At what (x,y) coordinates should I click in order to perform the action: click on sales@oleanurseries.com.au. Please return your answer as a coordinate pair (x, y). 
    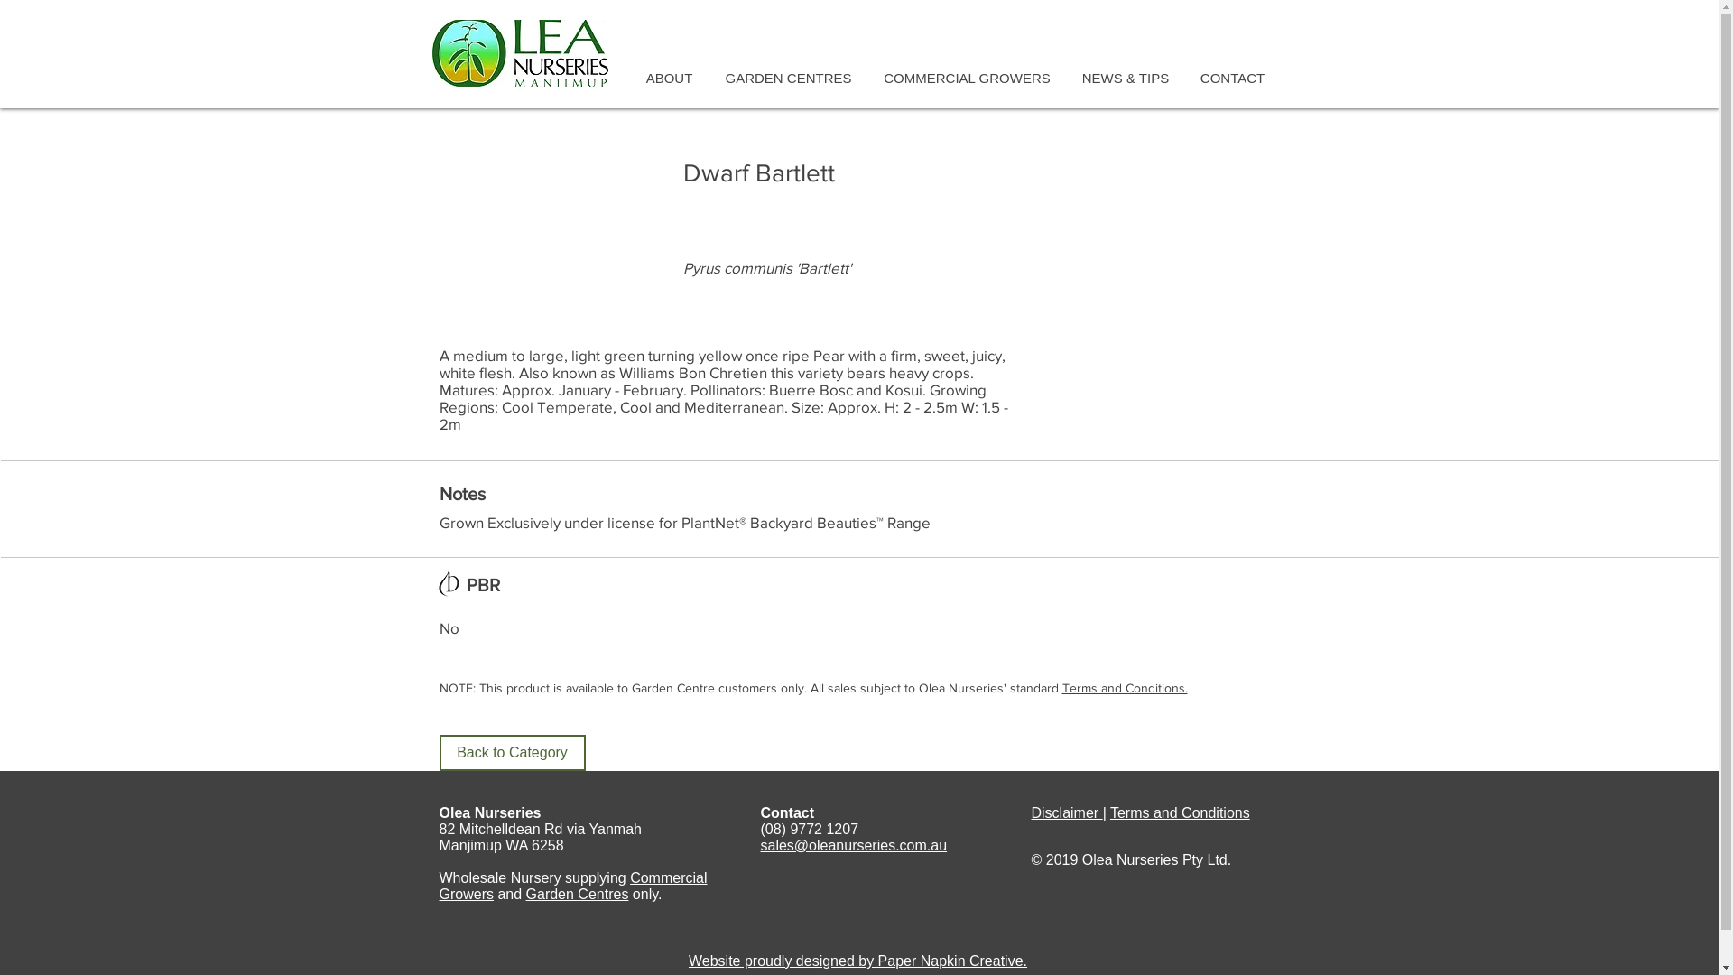
    Looking at the image, I should click on (854, 845).